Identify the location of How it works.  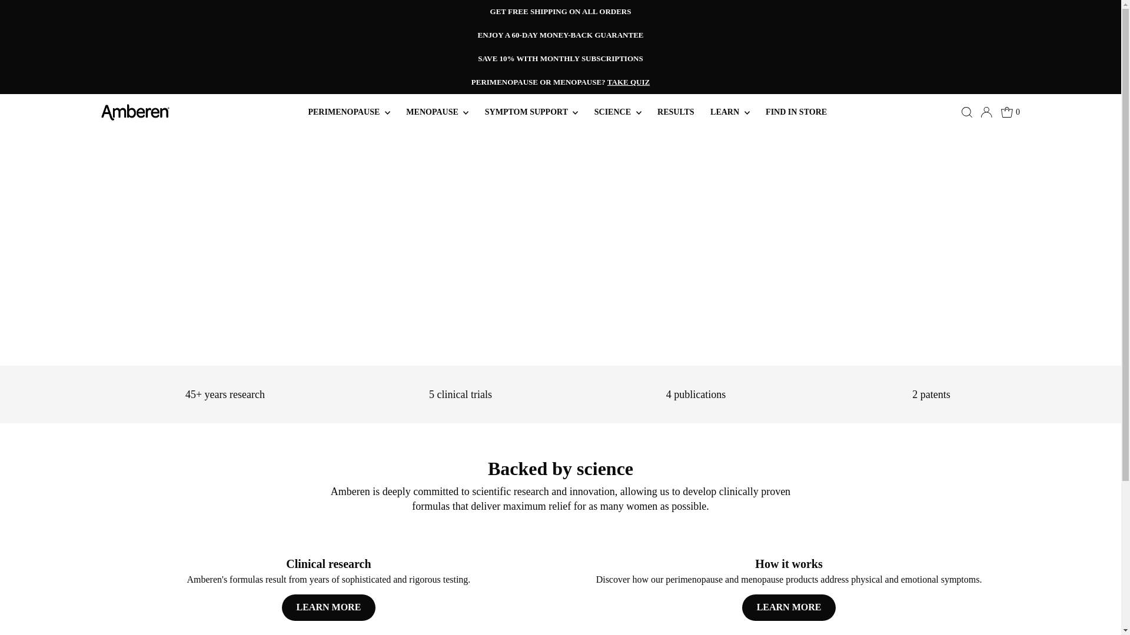
(788, 584).